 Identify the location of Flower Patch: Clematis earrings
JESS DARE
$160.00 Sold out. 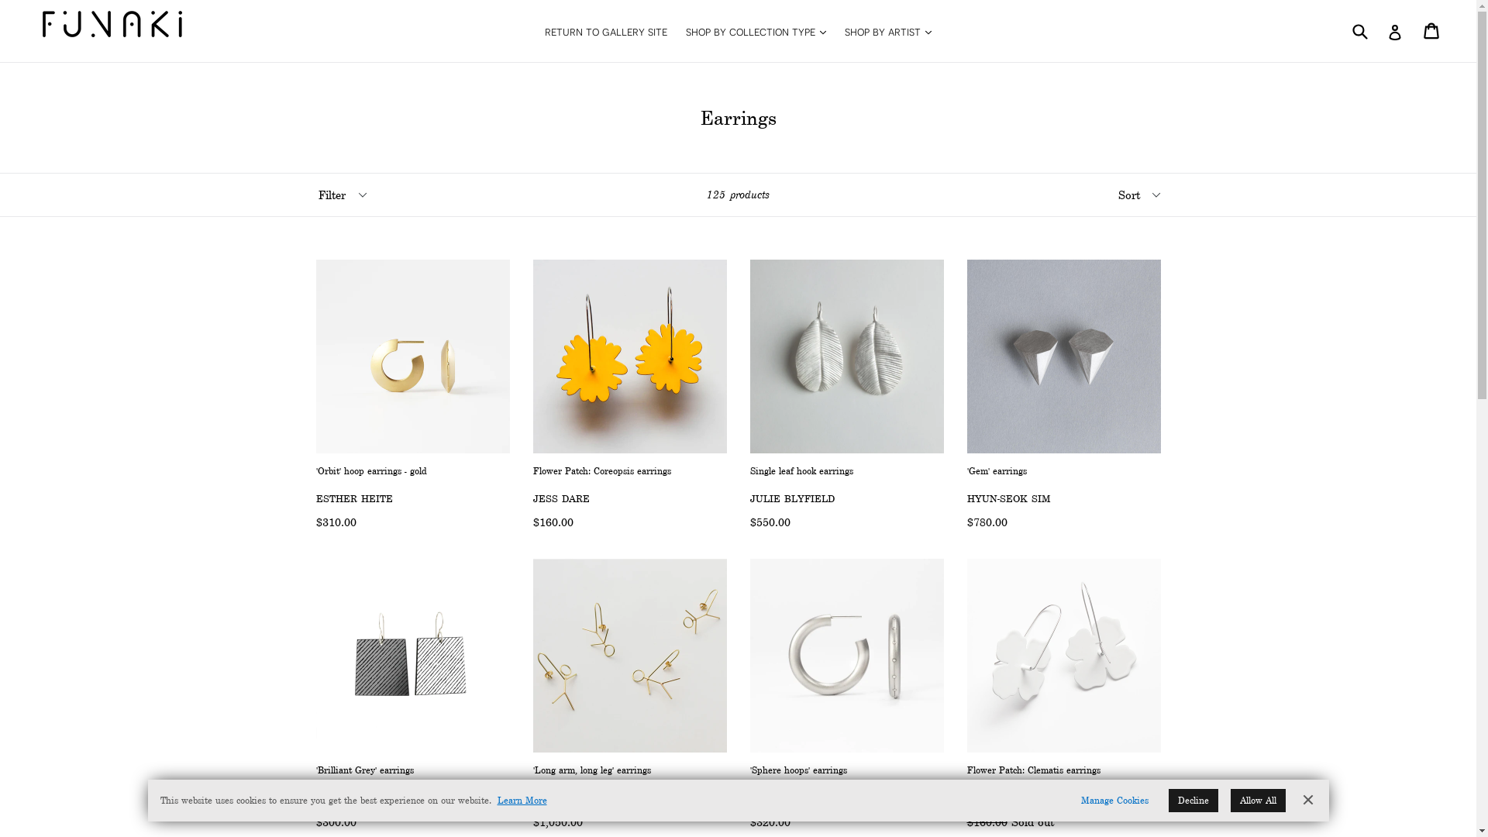
(1064, 694).